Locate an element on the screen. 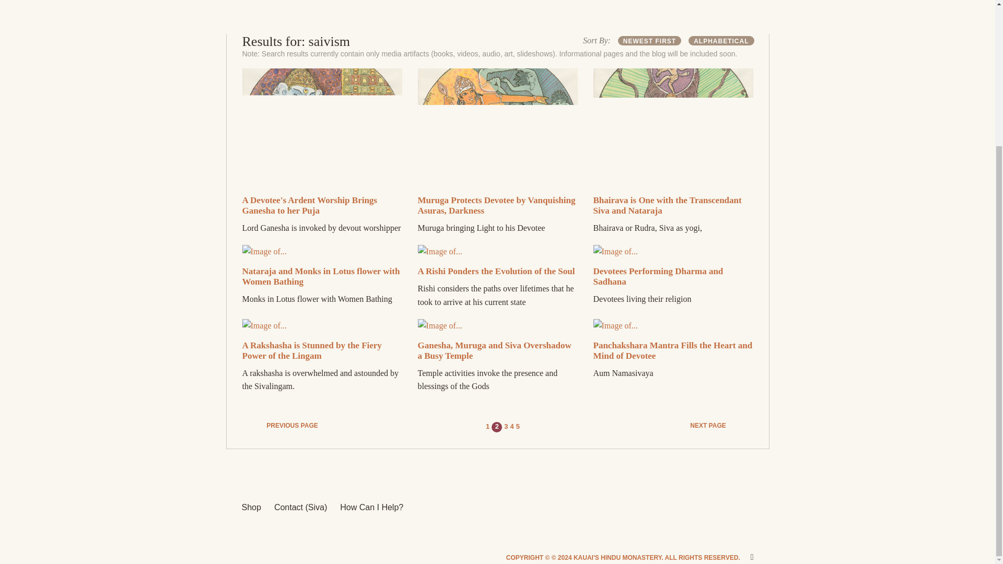  Click for more details on this media item is located at coordinates (495, 351).